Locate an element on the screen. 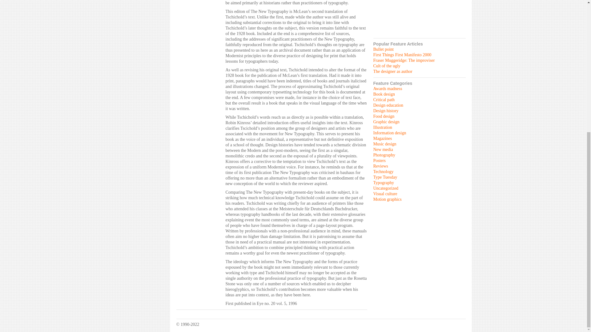 The height and width of the screenshot is (332, 591). New media is located at coordinates (383, 149).